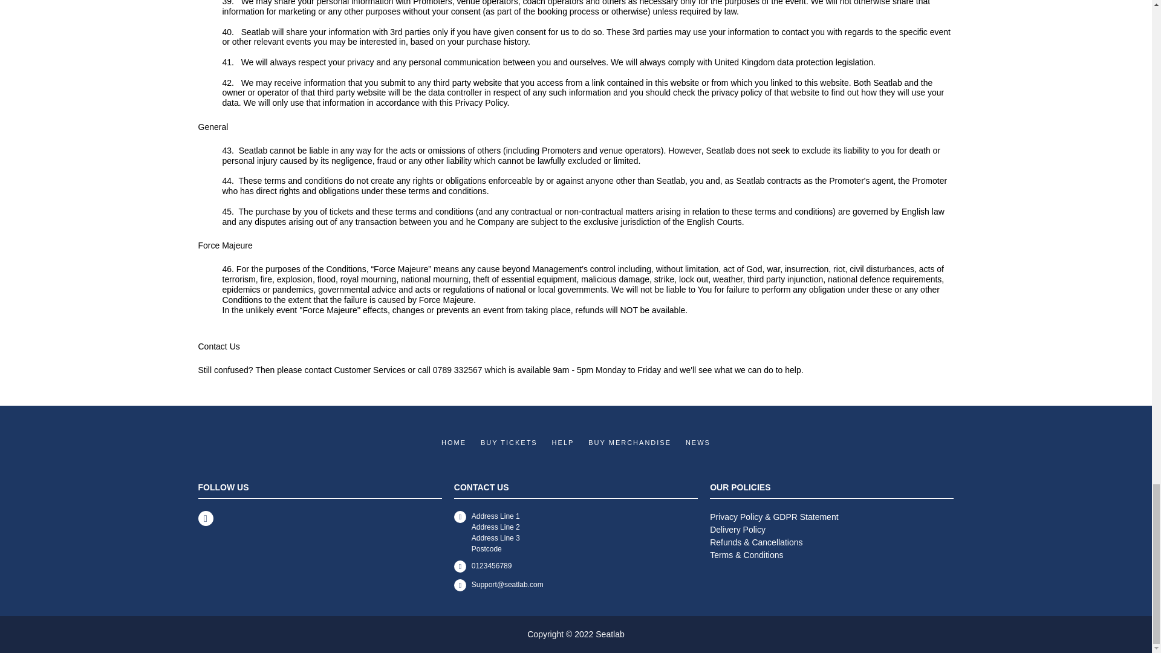 Image resolution: width=1161 pixels, height=653 pixels. What do you see at coordinates (454, 443) in the screenshot?
I see `HOME` at bounding box center [454, 443].